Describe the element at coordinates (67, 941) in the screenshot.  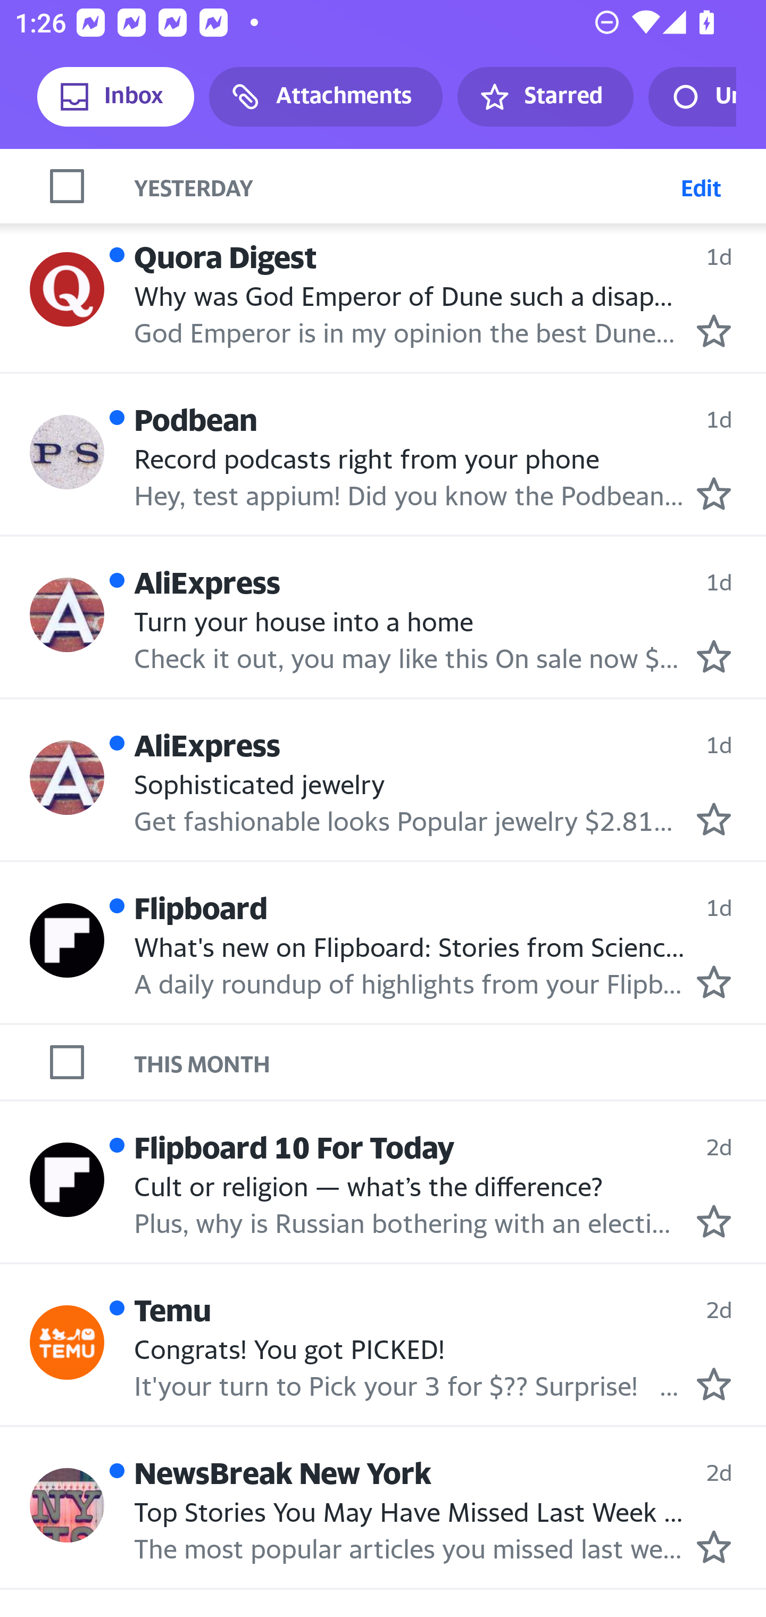
I see `Profile
Flipboard` at that location.